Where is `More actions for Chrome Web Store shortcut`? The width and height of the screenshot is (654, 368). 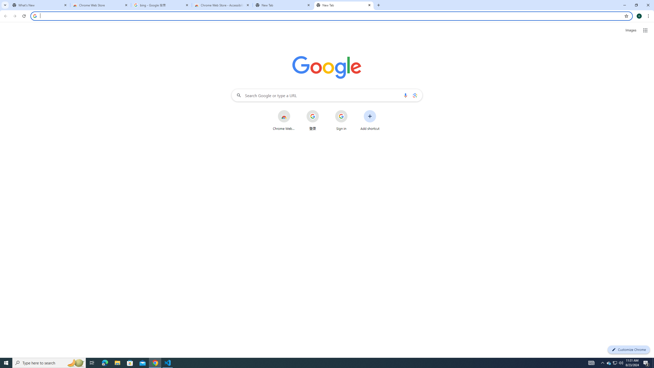
More actions for Chrome Web Store shortcut is located at coordinates (294, 110).